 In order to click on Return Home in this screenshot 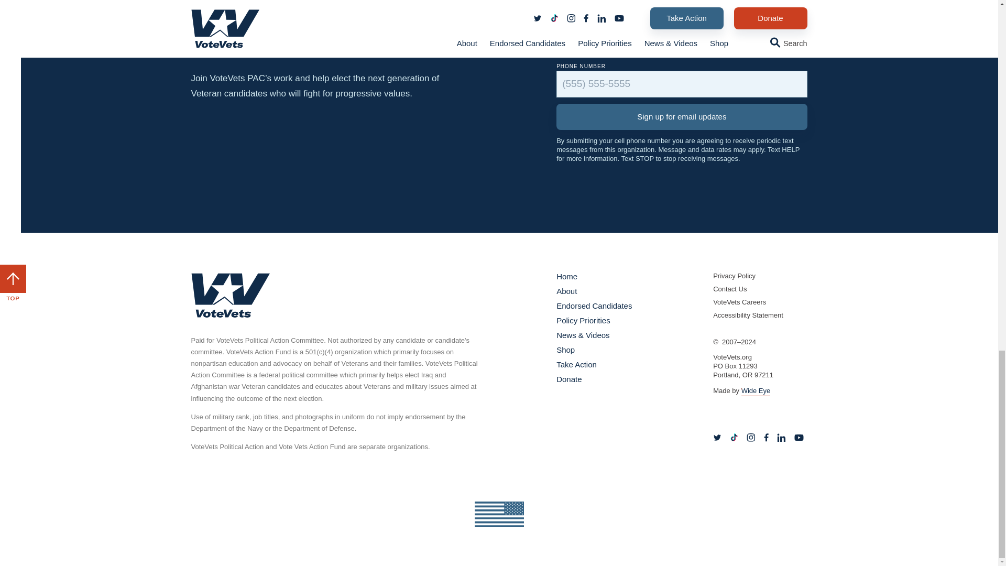, I will do `click(230, 295)`.